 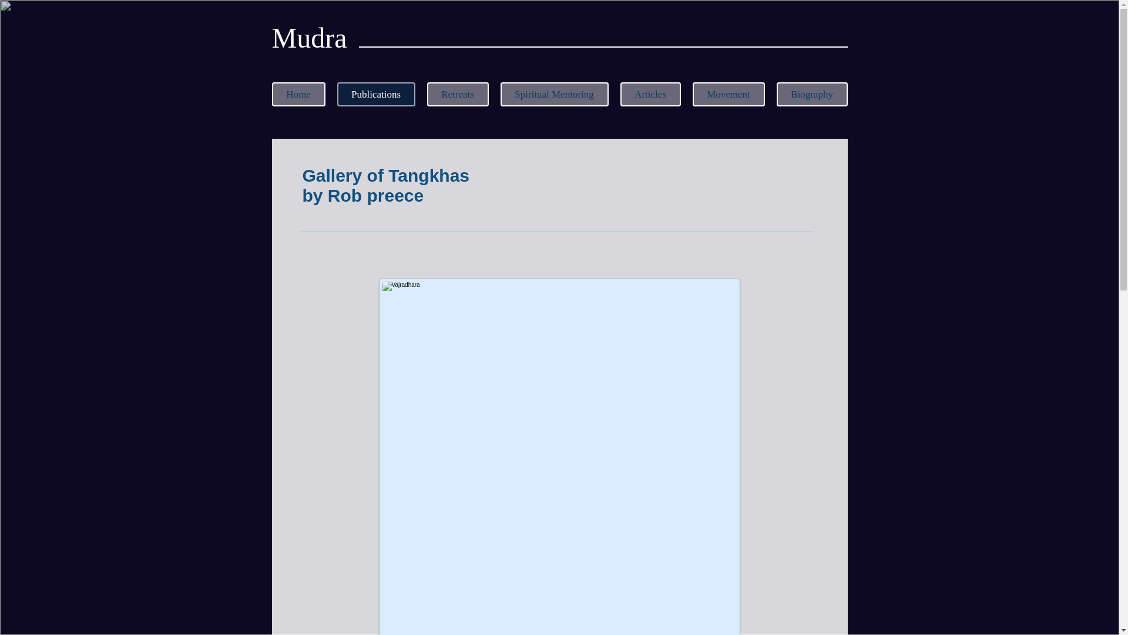 I want to click on Spiritual Mentoring, so click(x=555, y=94).